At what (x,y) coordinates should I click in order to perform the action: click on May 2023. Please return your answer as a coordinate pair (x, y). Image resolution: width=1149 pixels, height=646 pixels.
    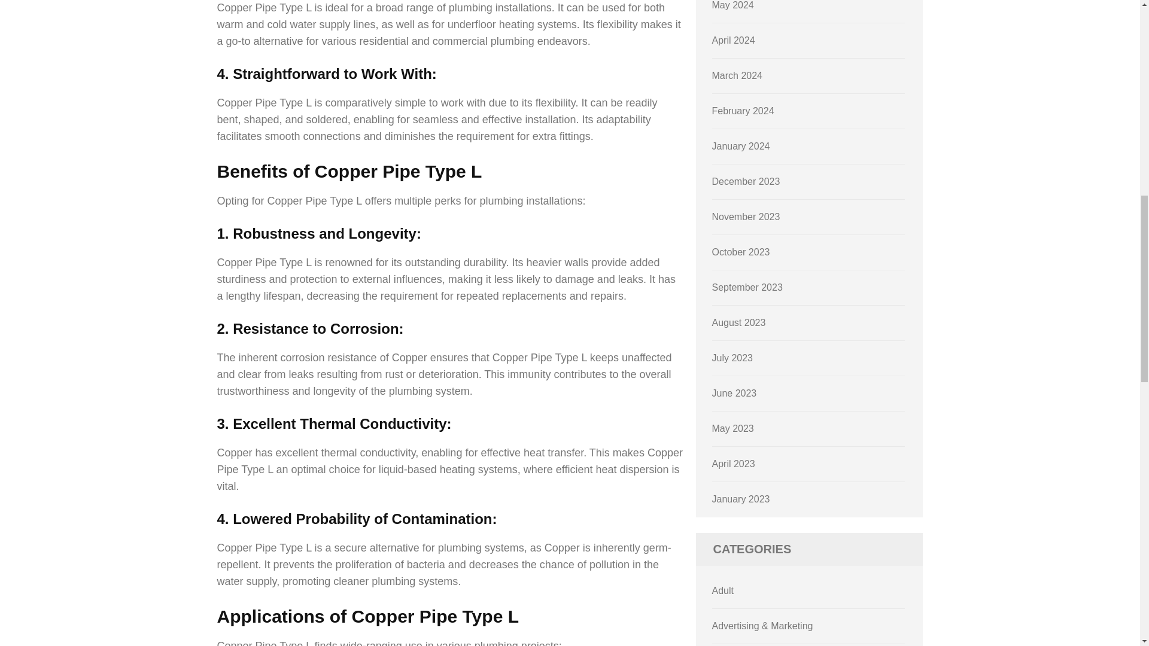
    Looking at the image, I should click on (732, 428).